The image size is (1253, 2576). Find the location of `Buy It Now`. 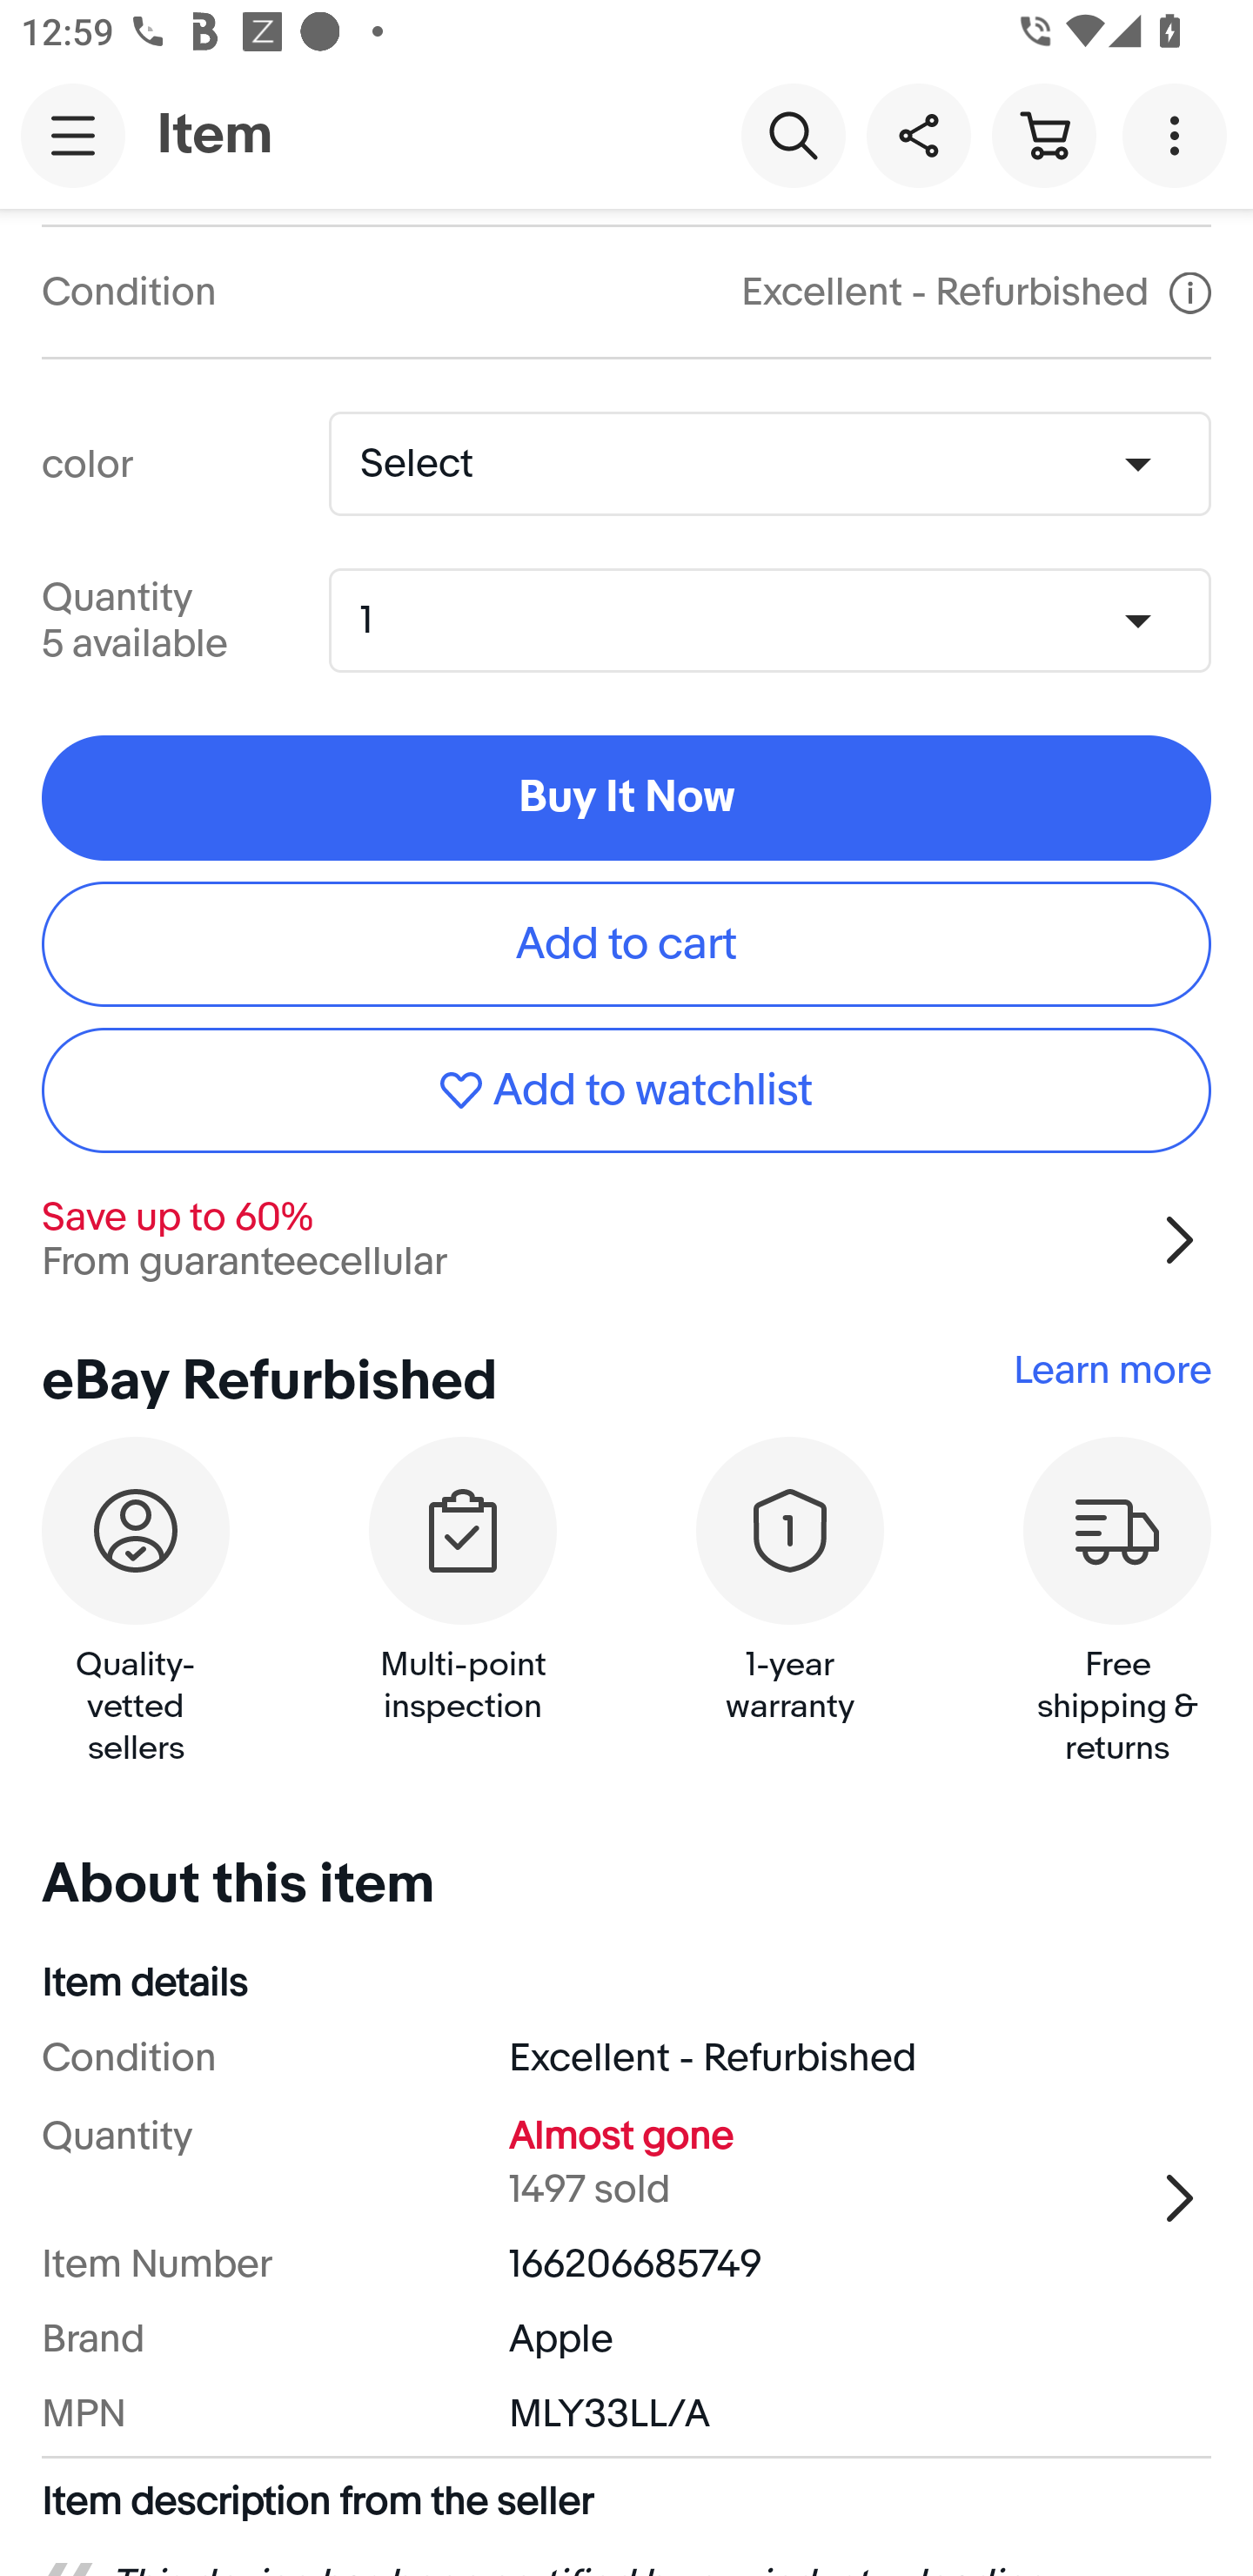

Buy It Now is located at coordinates (626, 797).